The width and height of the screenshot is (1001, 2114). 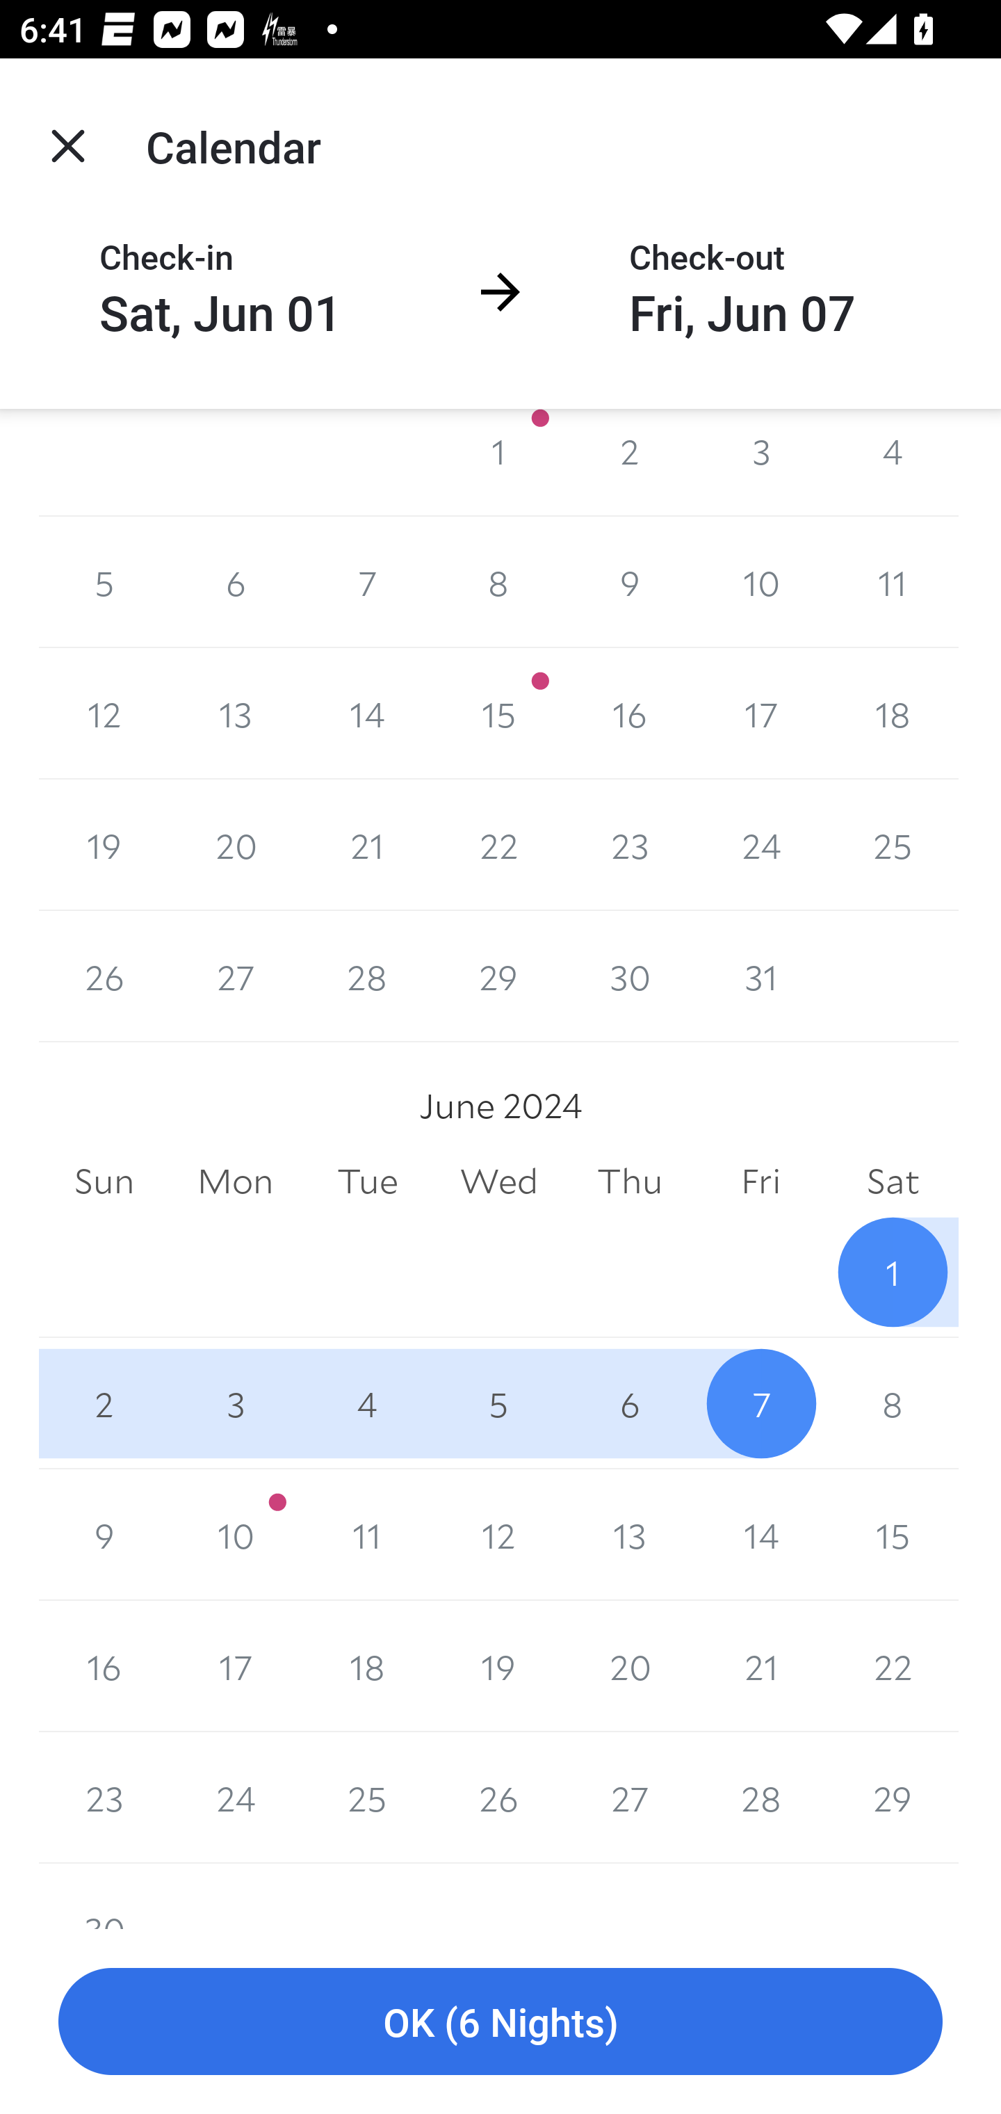 I want to click on 10 10 June 2024, so click(x=235, y=1534).